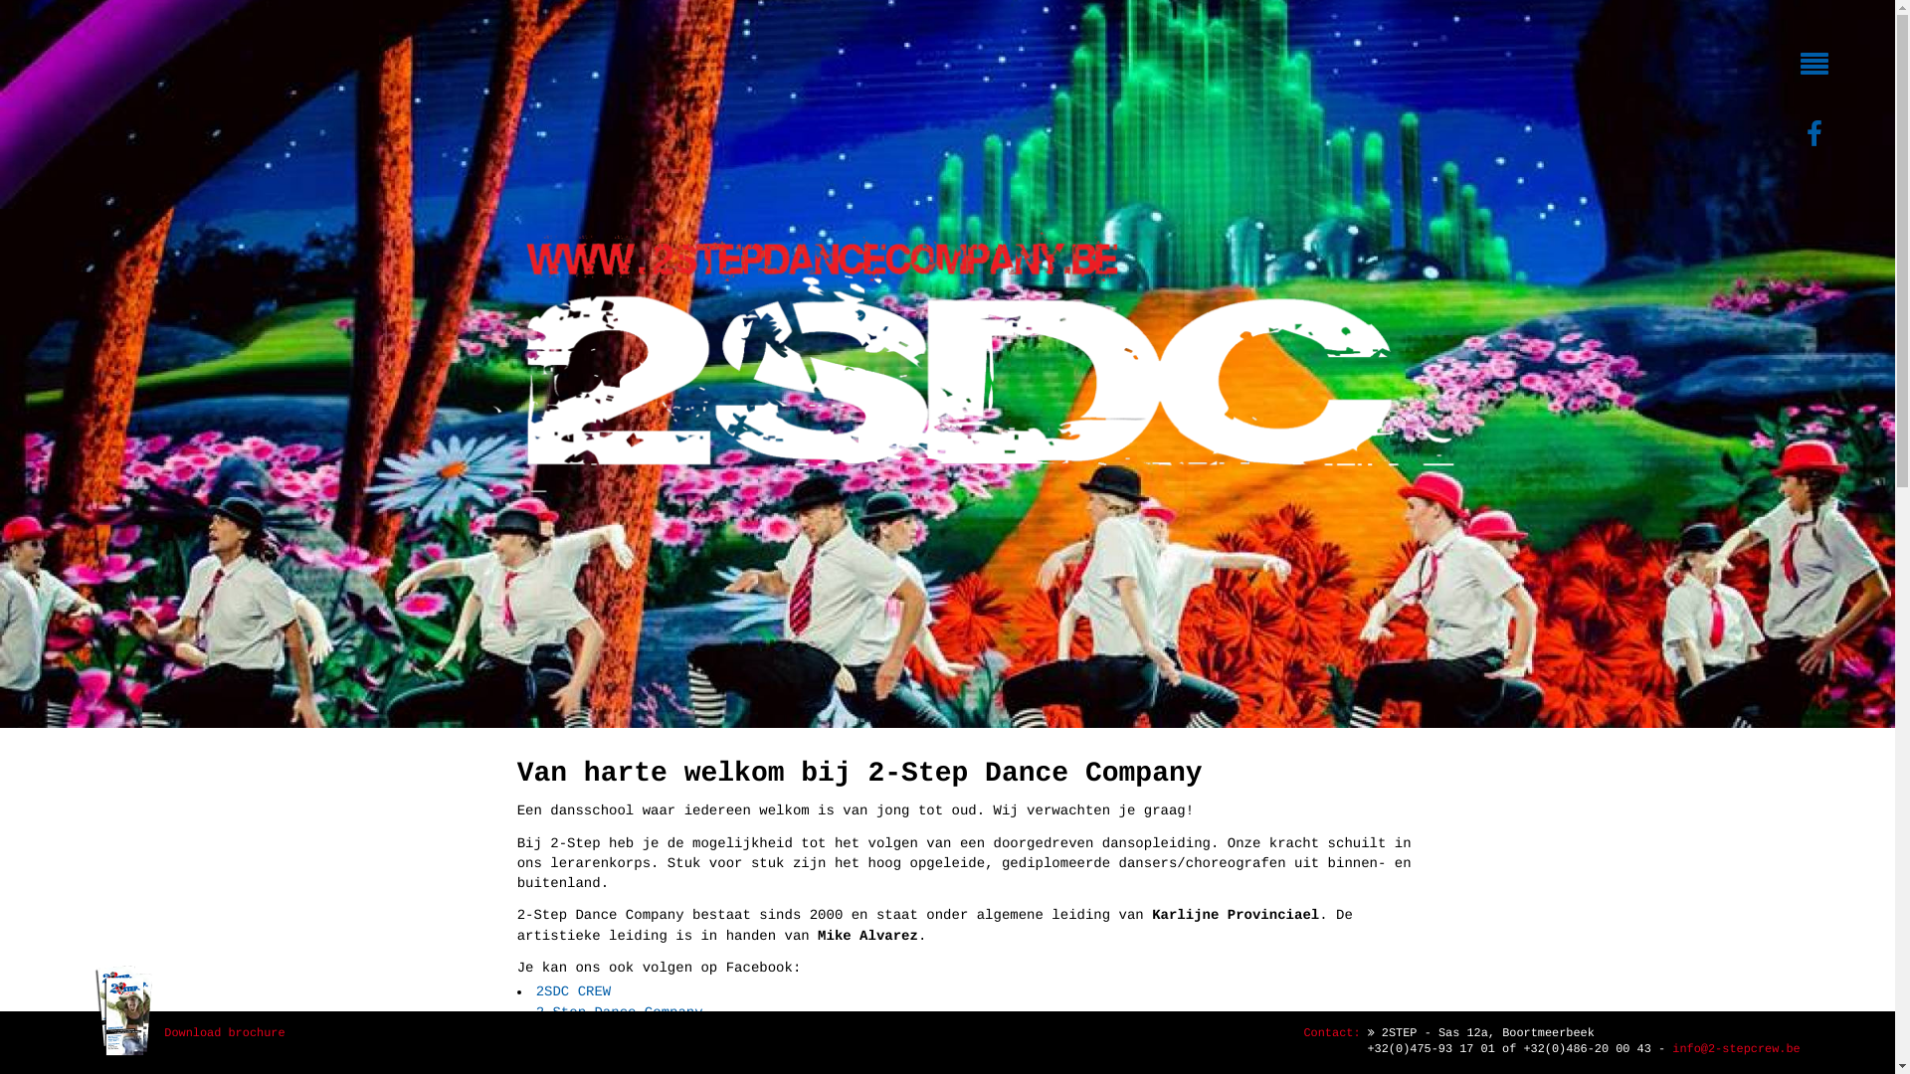 The height and width of the screenshot is (1074, 1910). What do you see at coordinates (620, 1013) in the screenshot?
I see `2-Step Dance Company` at bounding box center [620, 1013].